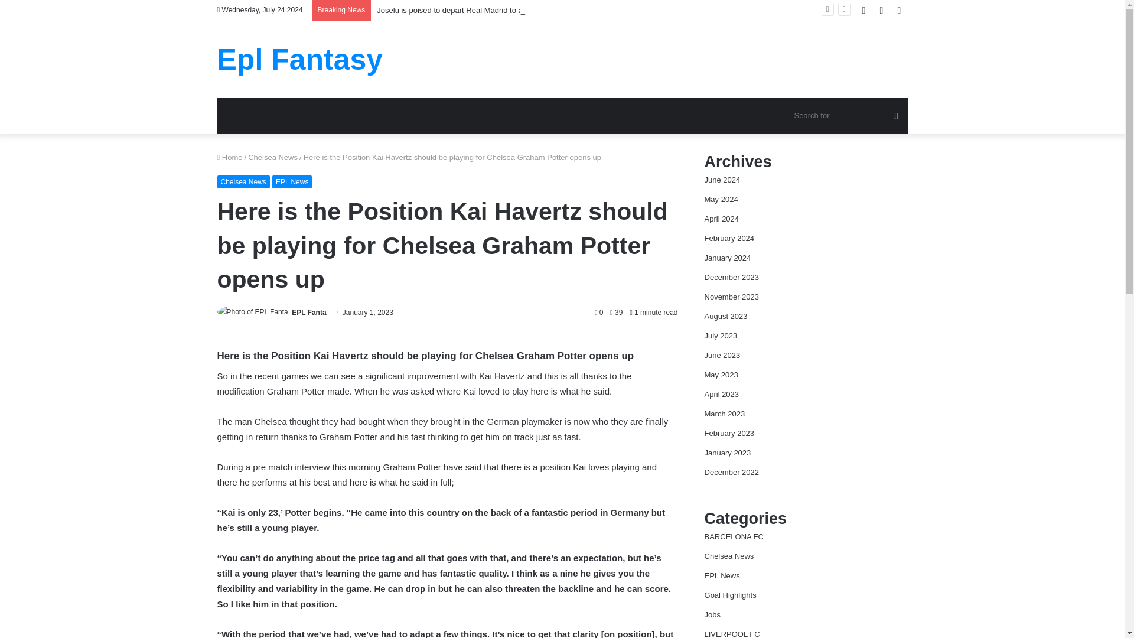 The width and height of the screenshot is (1134, 638). Describe the element at coordinates (292, 182) in the screenshot. I see `EPL News` at that location.